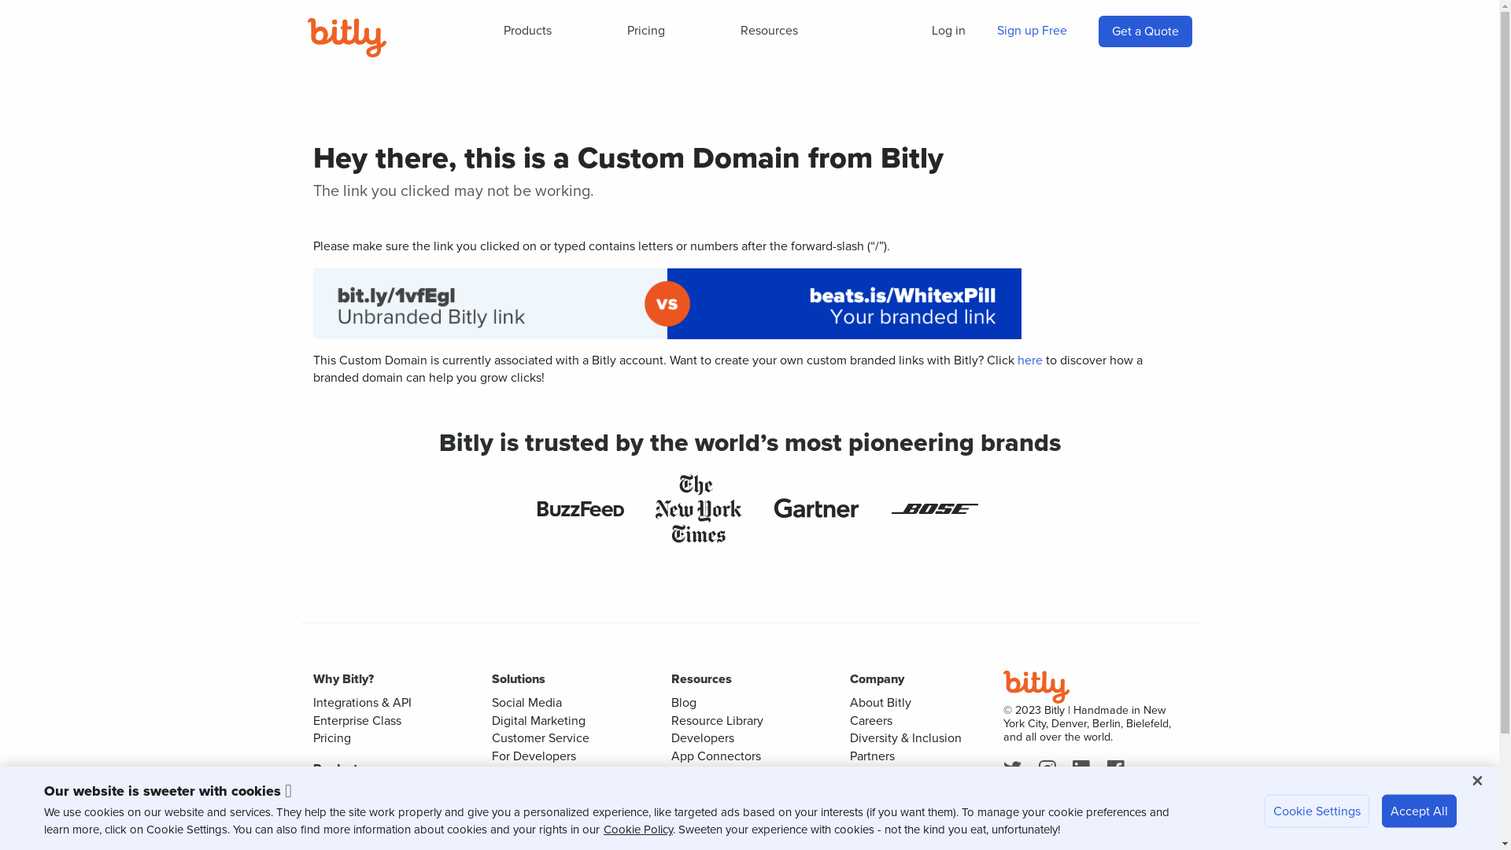  I want to click on For Developers, so click(534, 756).